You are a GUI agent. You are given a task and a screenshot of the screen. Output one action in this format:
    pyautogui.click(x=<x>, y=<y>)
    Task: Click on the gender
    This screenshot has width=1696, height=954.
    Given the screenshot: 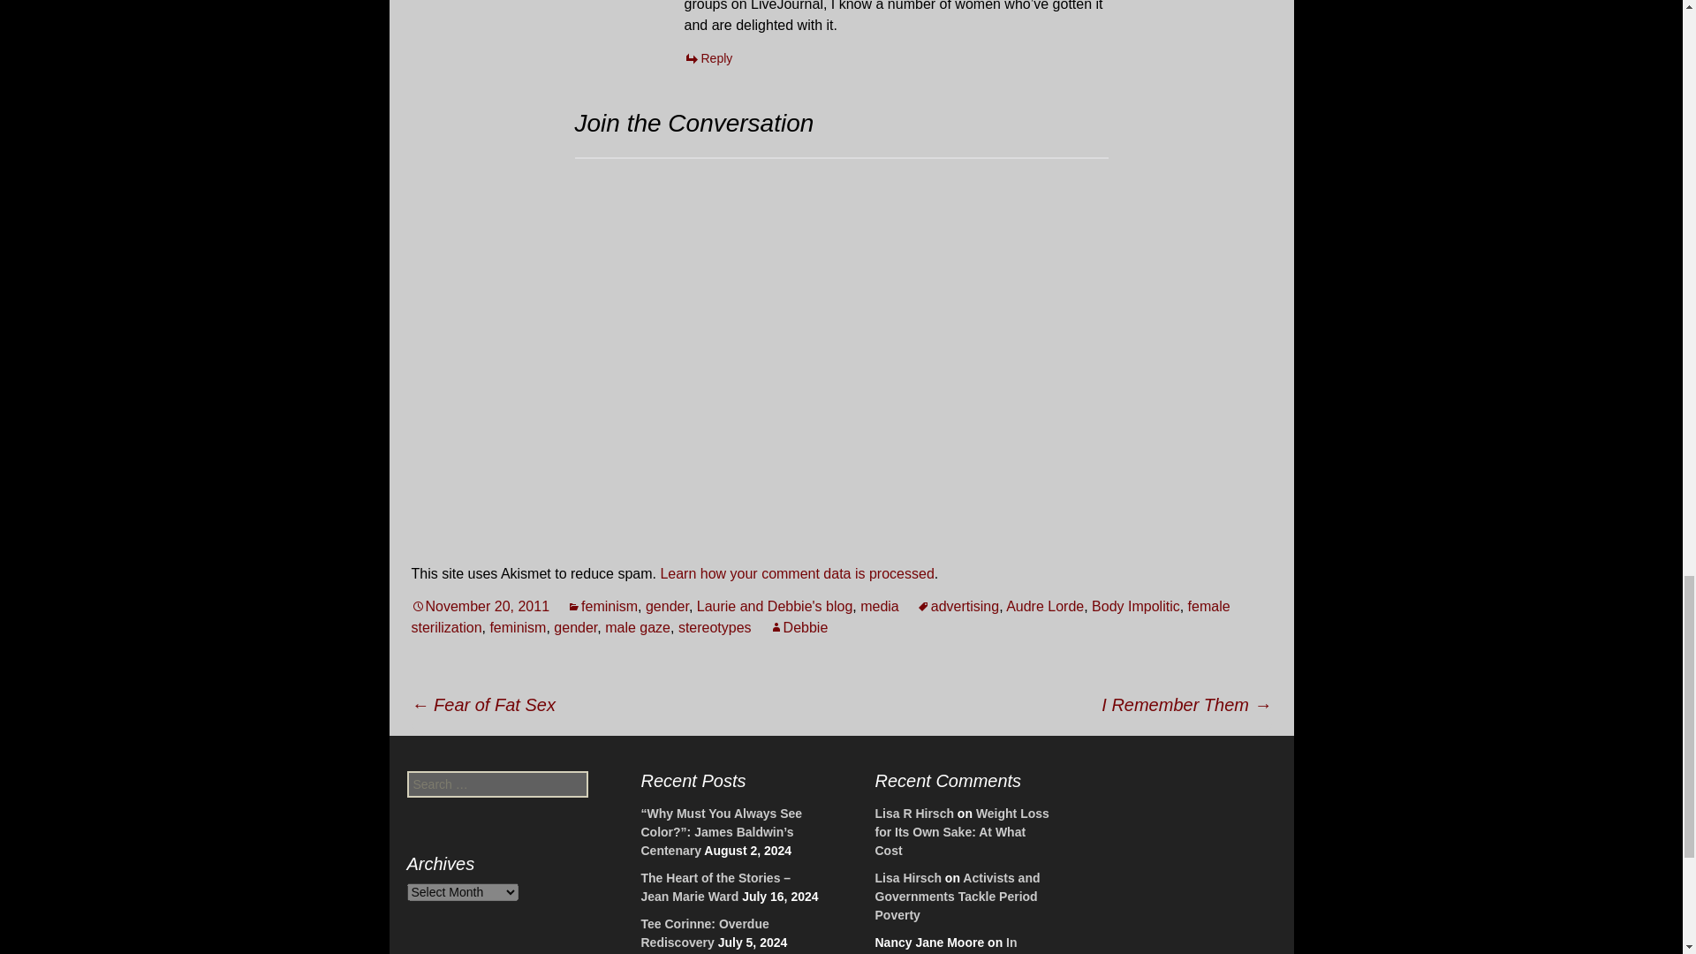 What is the action you would take?
    pyautogui.click(x=667, y=606)
    